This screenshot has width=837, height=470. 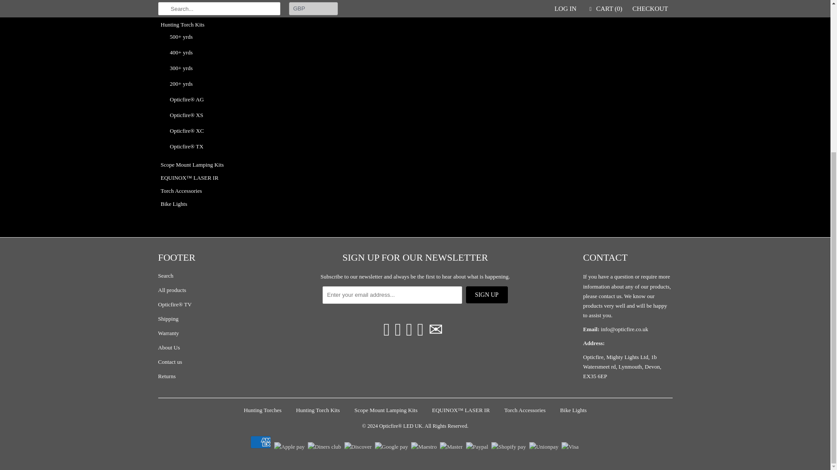 I want to click on Scope Mount Lamping Kits, so click(x=192, y=164).